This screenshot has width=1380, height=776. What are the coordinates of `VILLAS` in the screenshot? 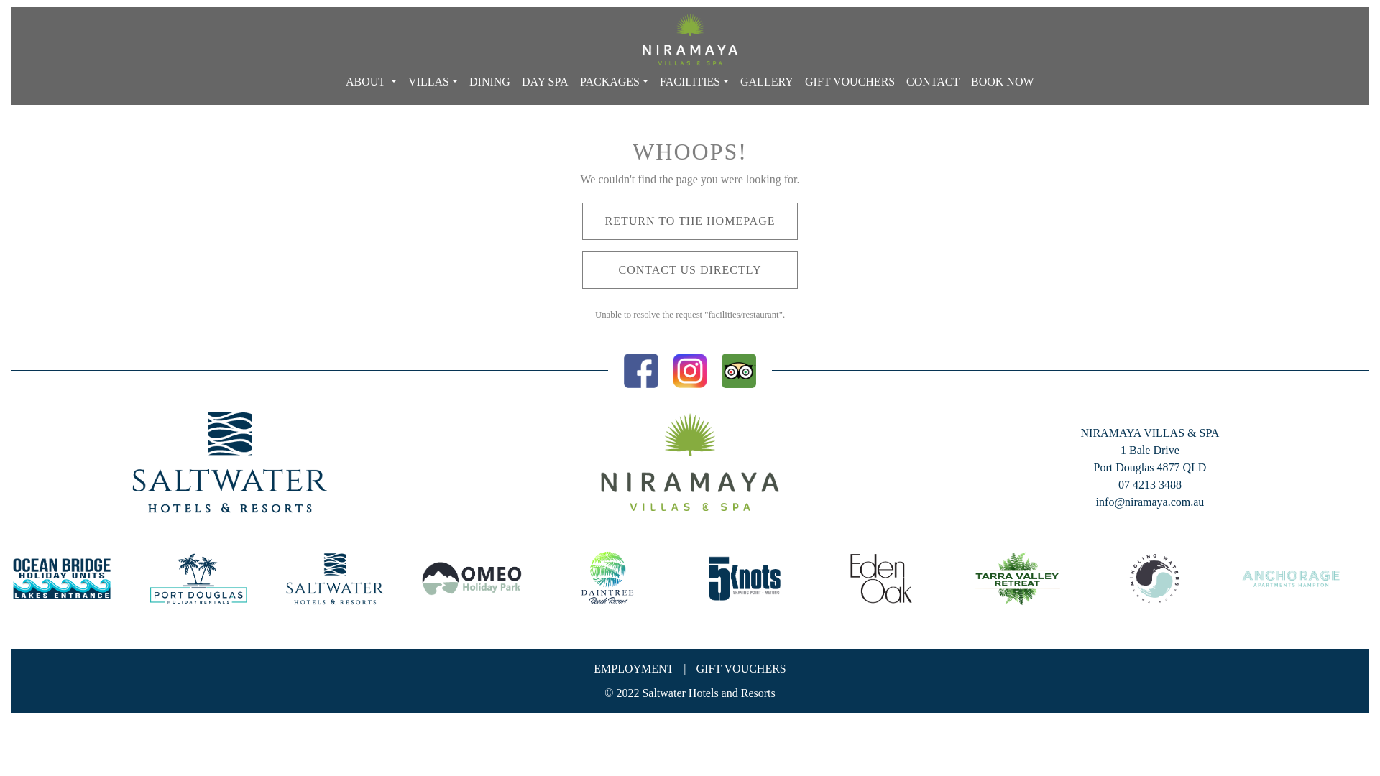 It's located at (433, 82).